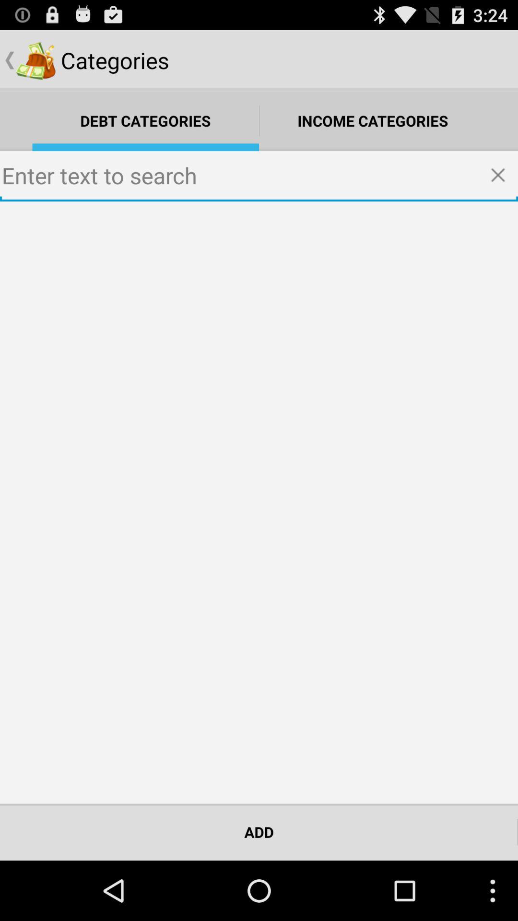 The width and height of the screenshot is (518, 921). What do you see at coordinates (259, 177) in the screenshot?
I see `search engine` at bounding box center [259, 177].